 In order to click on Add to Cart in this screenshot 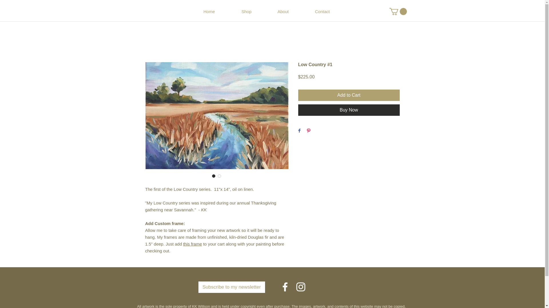, I will do `click(349, 95)`.